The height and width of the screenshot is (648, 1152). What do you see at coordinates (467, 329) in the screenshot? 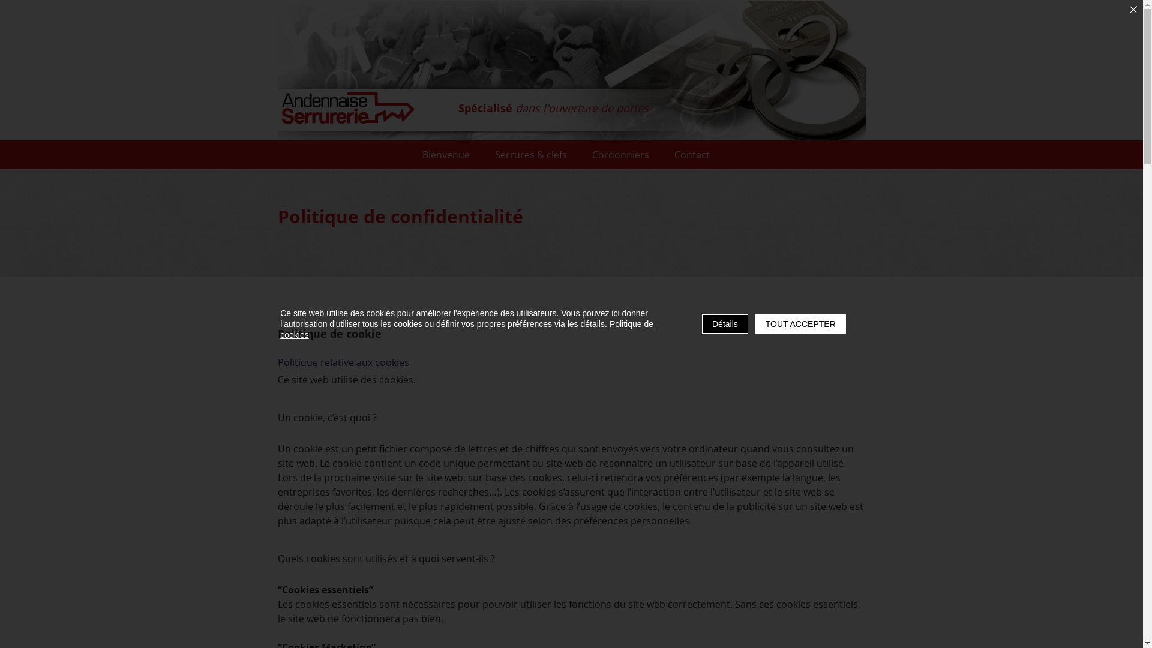
I see `Politique de cookies` at bounding box center [467, 329].